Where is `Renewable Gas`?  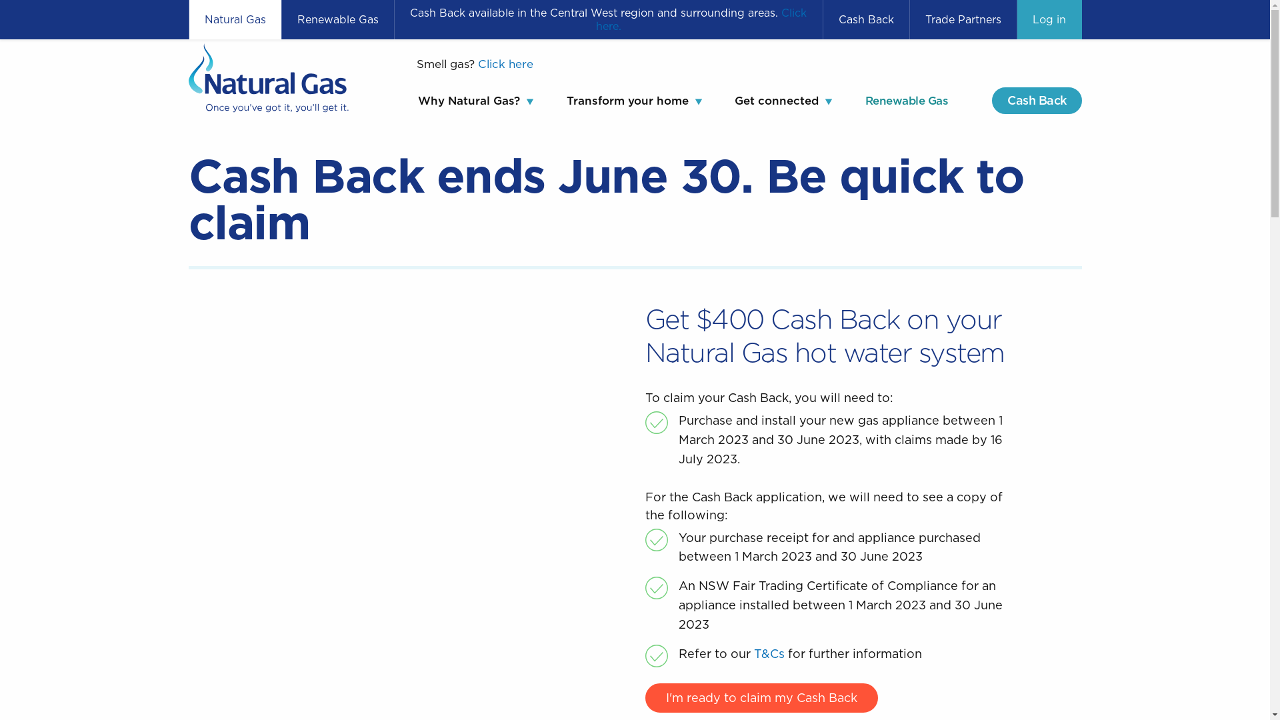 Renewable Gas is located at coordinates (337, 20).